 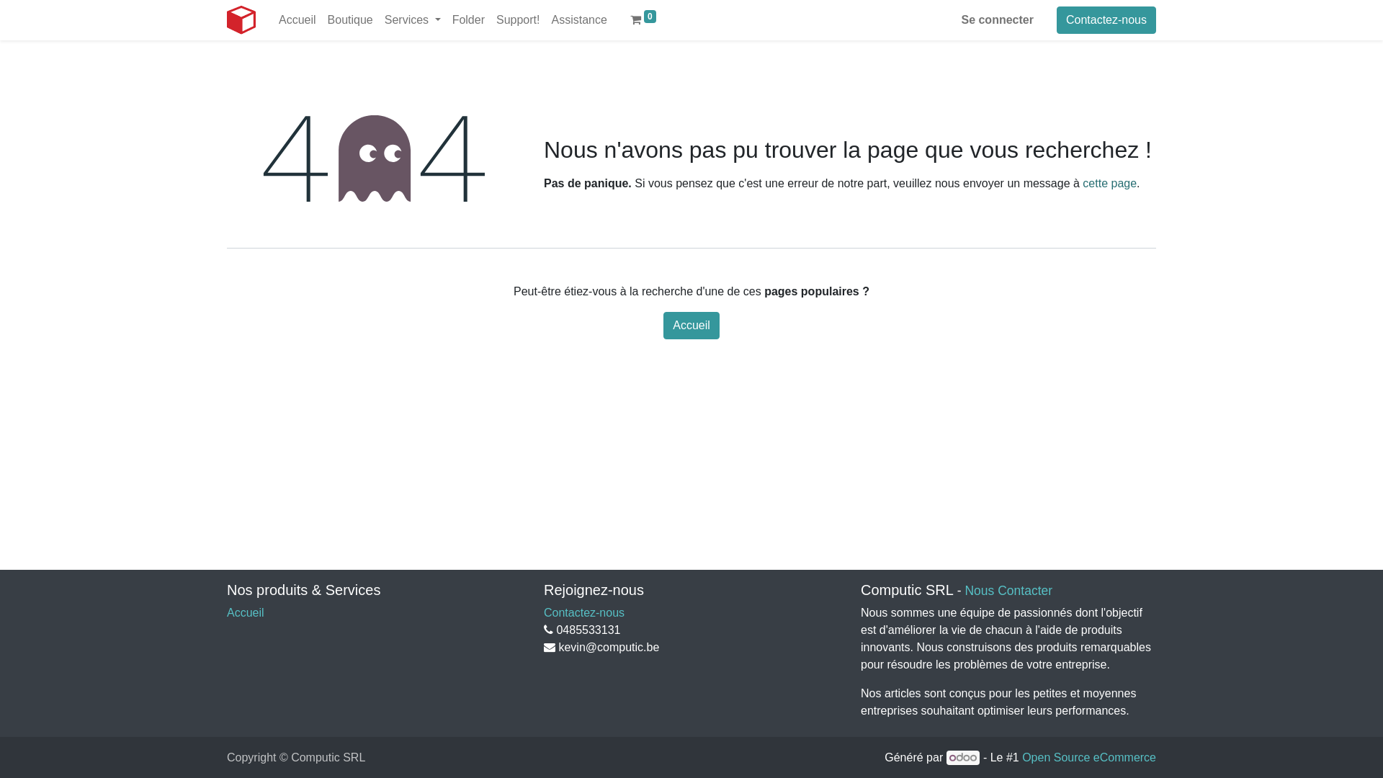 What do you see at coordinates (297, 20) in the screenshot?
I see `Accueil` at bounding box center [297, 20].